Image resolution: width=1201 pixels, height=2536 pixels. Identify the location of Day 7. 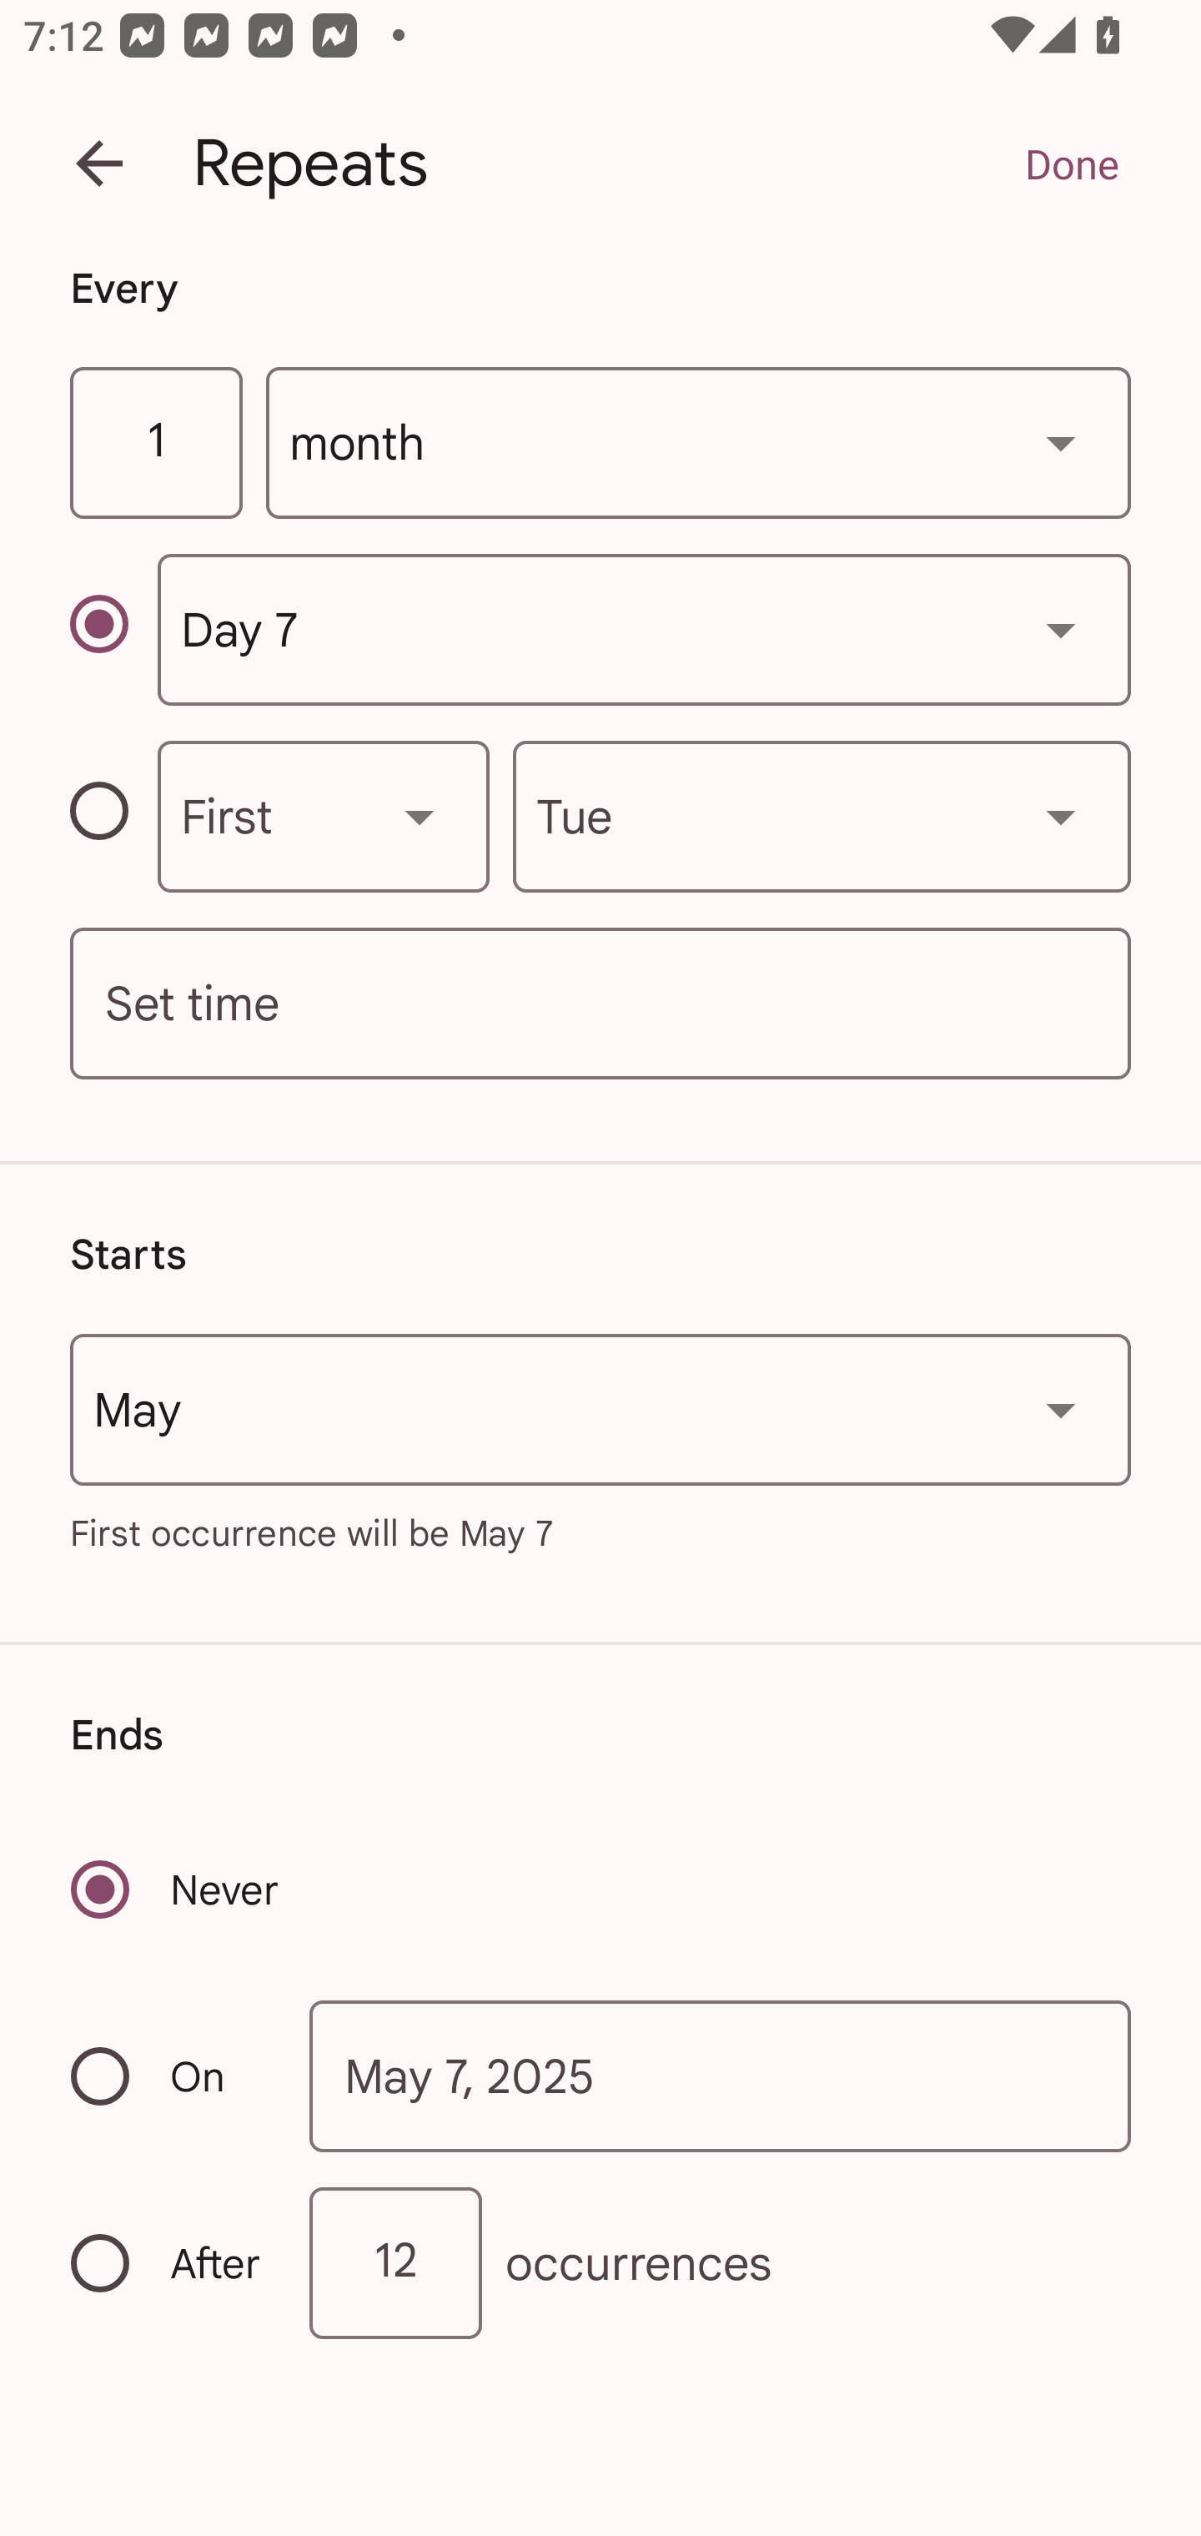
(644, 629).